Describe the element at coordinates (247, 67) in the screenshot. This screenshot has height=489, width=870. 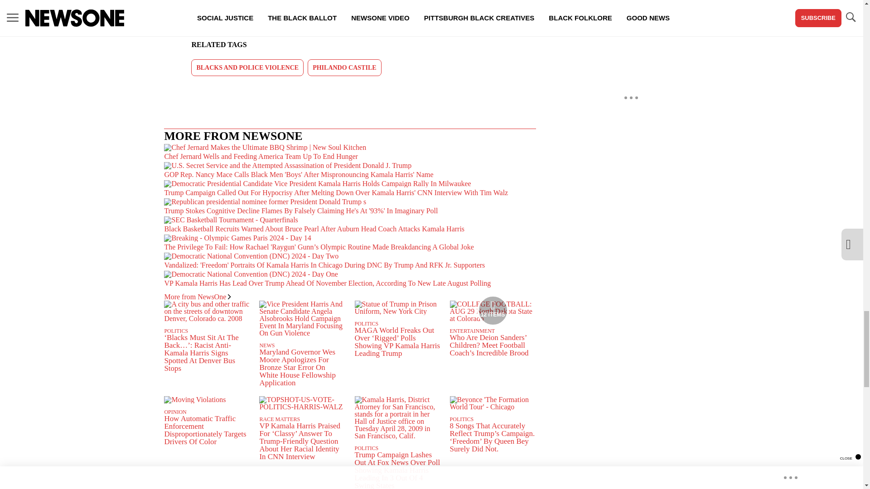
I see `BLACKS AND POLICE VIOLENCE` at that location.